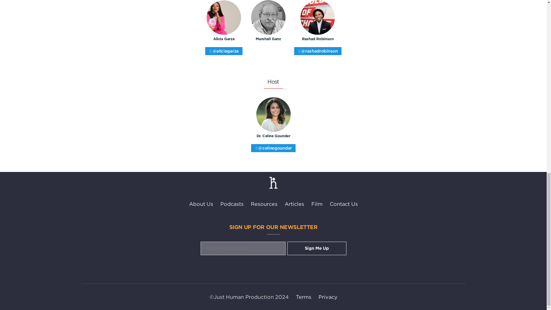 The image size is (551, 310). I want to click on Resources, so click(264, 204).